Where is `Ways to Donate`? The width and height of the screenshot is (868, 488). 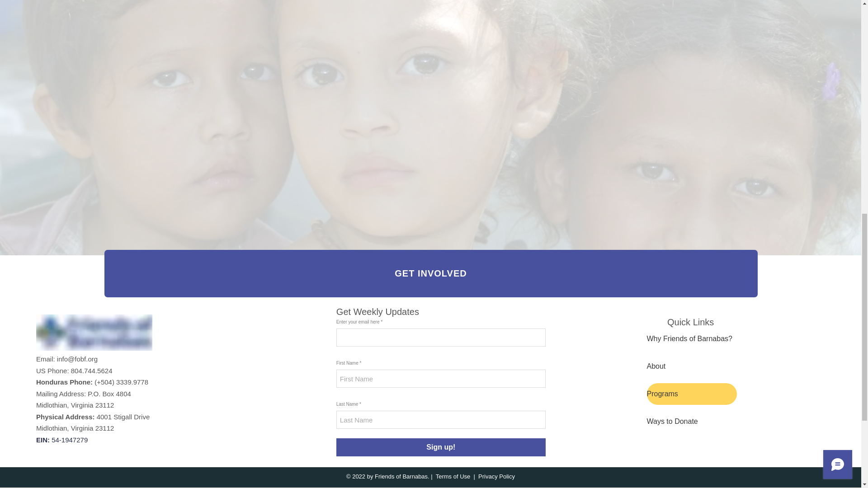
Ways to Donate is located at coordinates (691, 421).